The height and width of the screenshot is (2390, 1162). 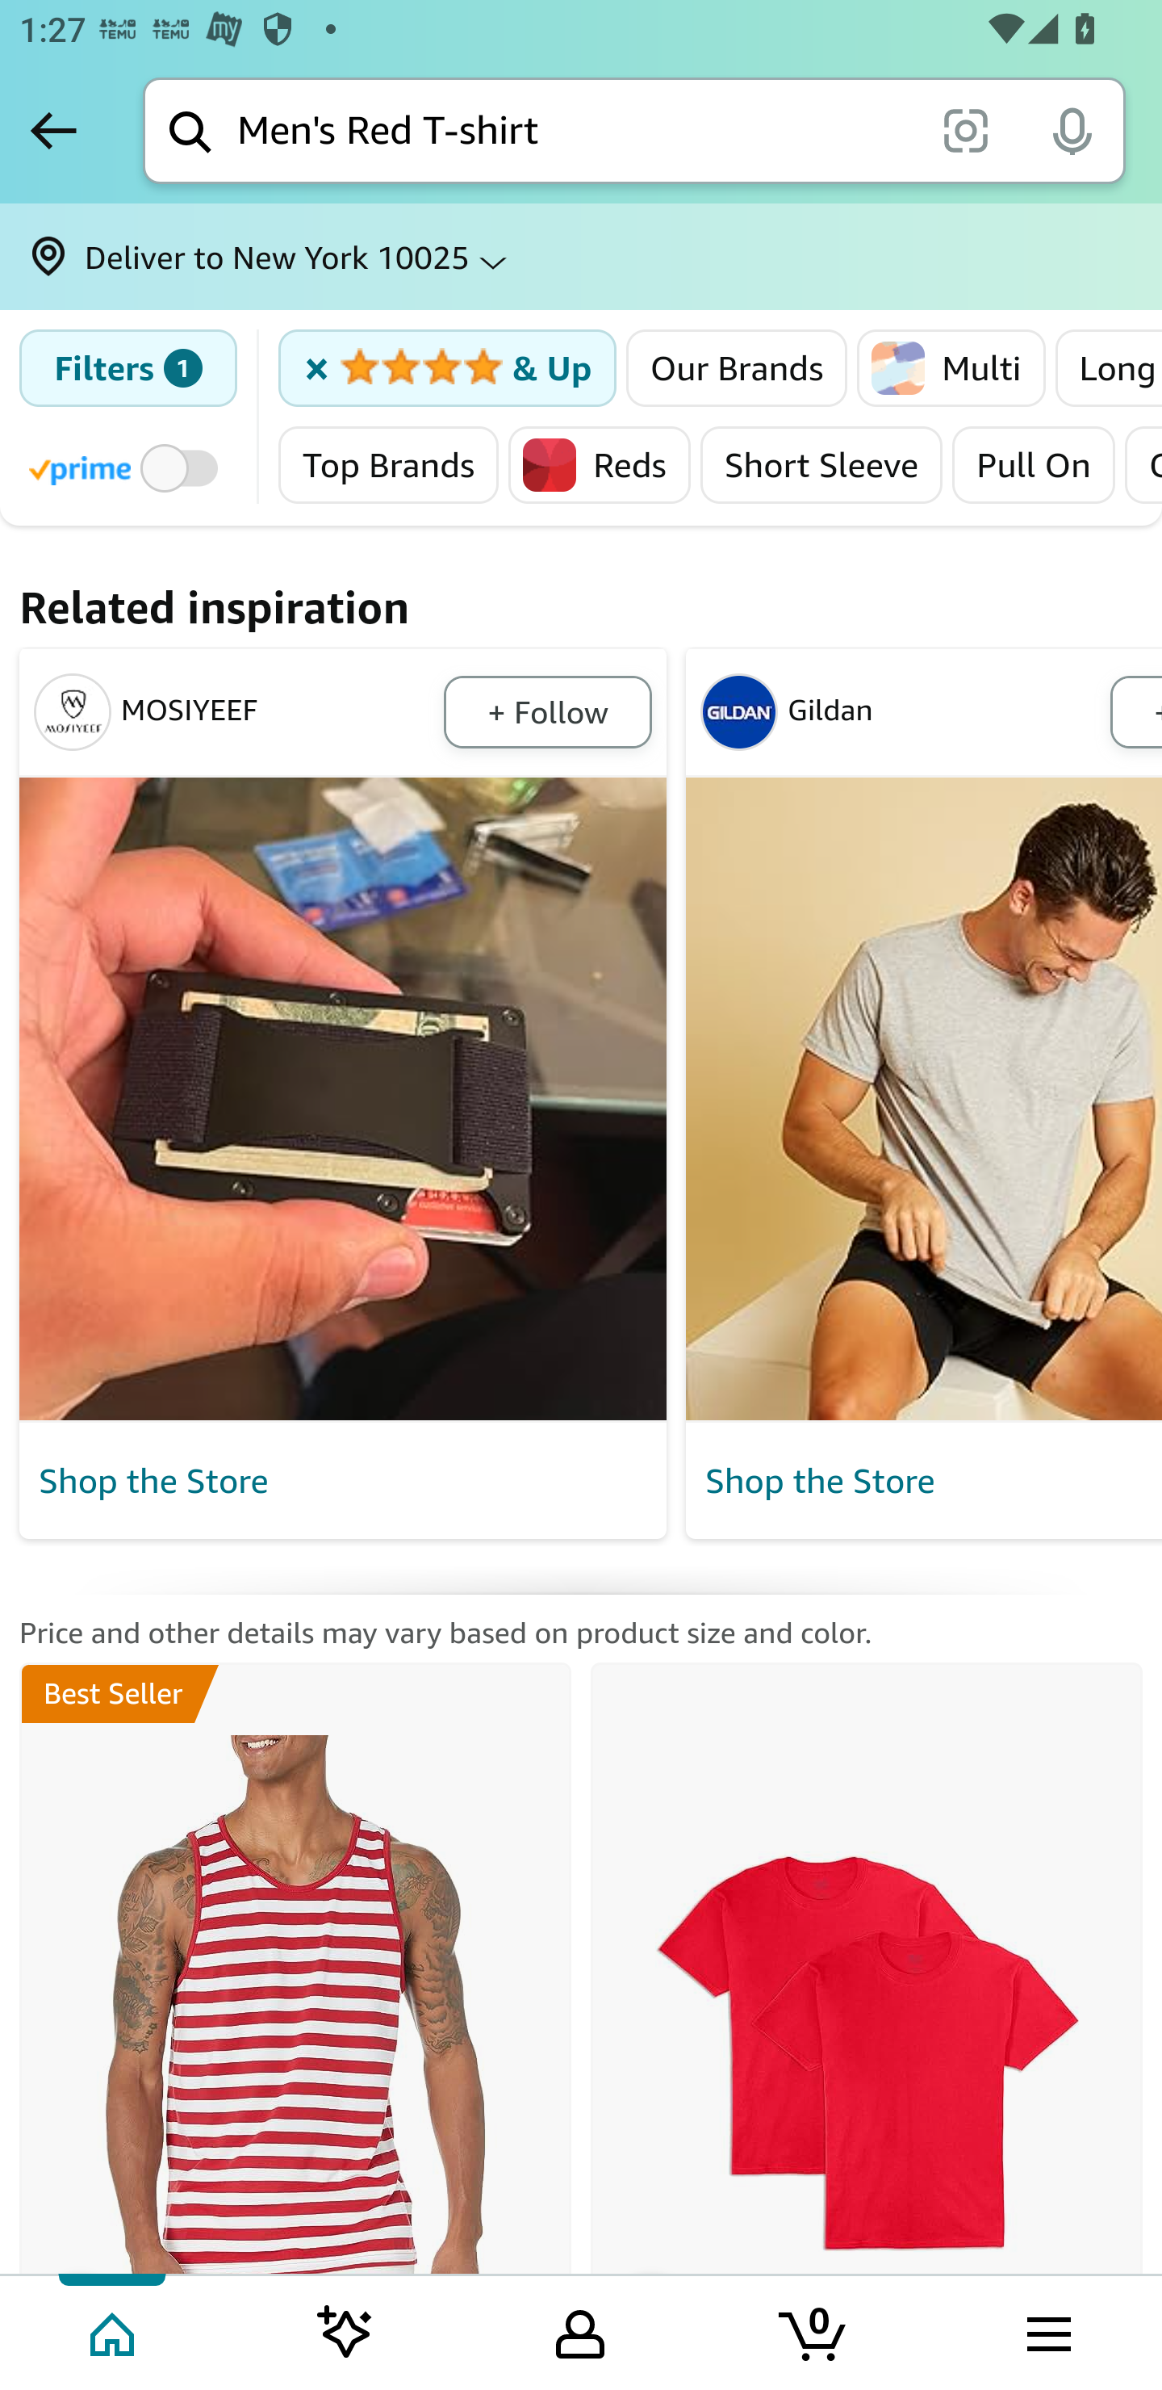 What do you see at coordinates (547, 712) in the screenshot?
I see `Follow the brand` at bounding box center [547, 712].